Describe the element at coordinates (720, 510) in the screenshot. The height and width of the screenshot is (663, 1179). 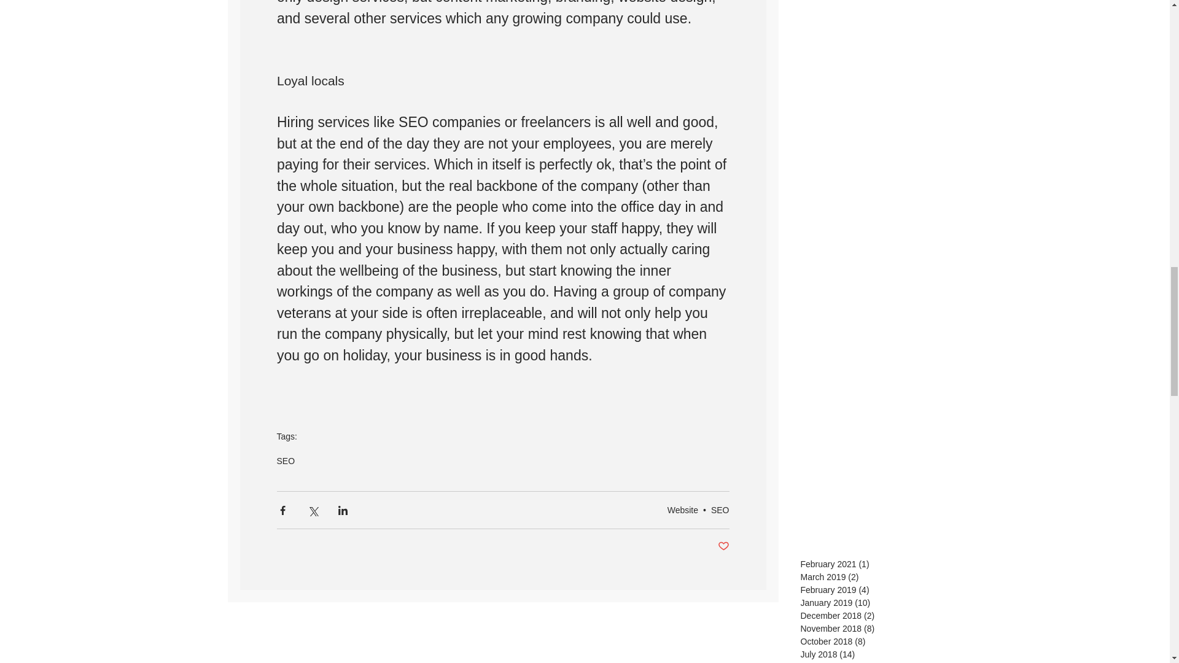
I see `SEO` at that location.